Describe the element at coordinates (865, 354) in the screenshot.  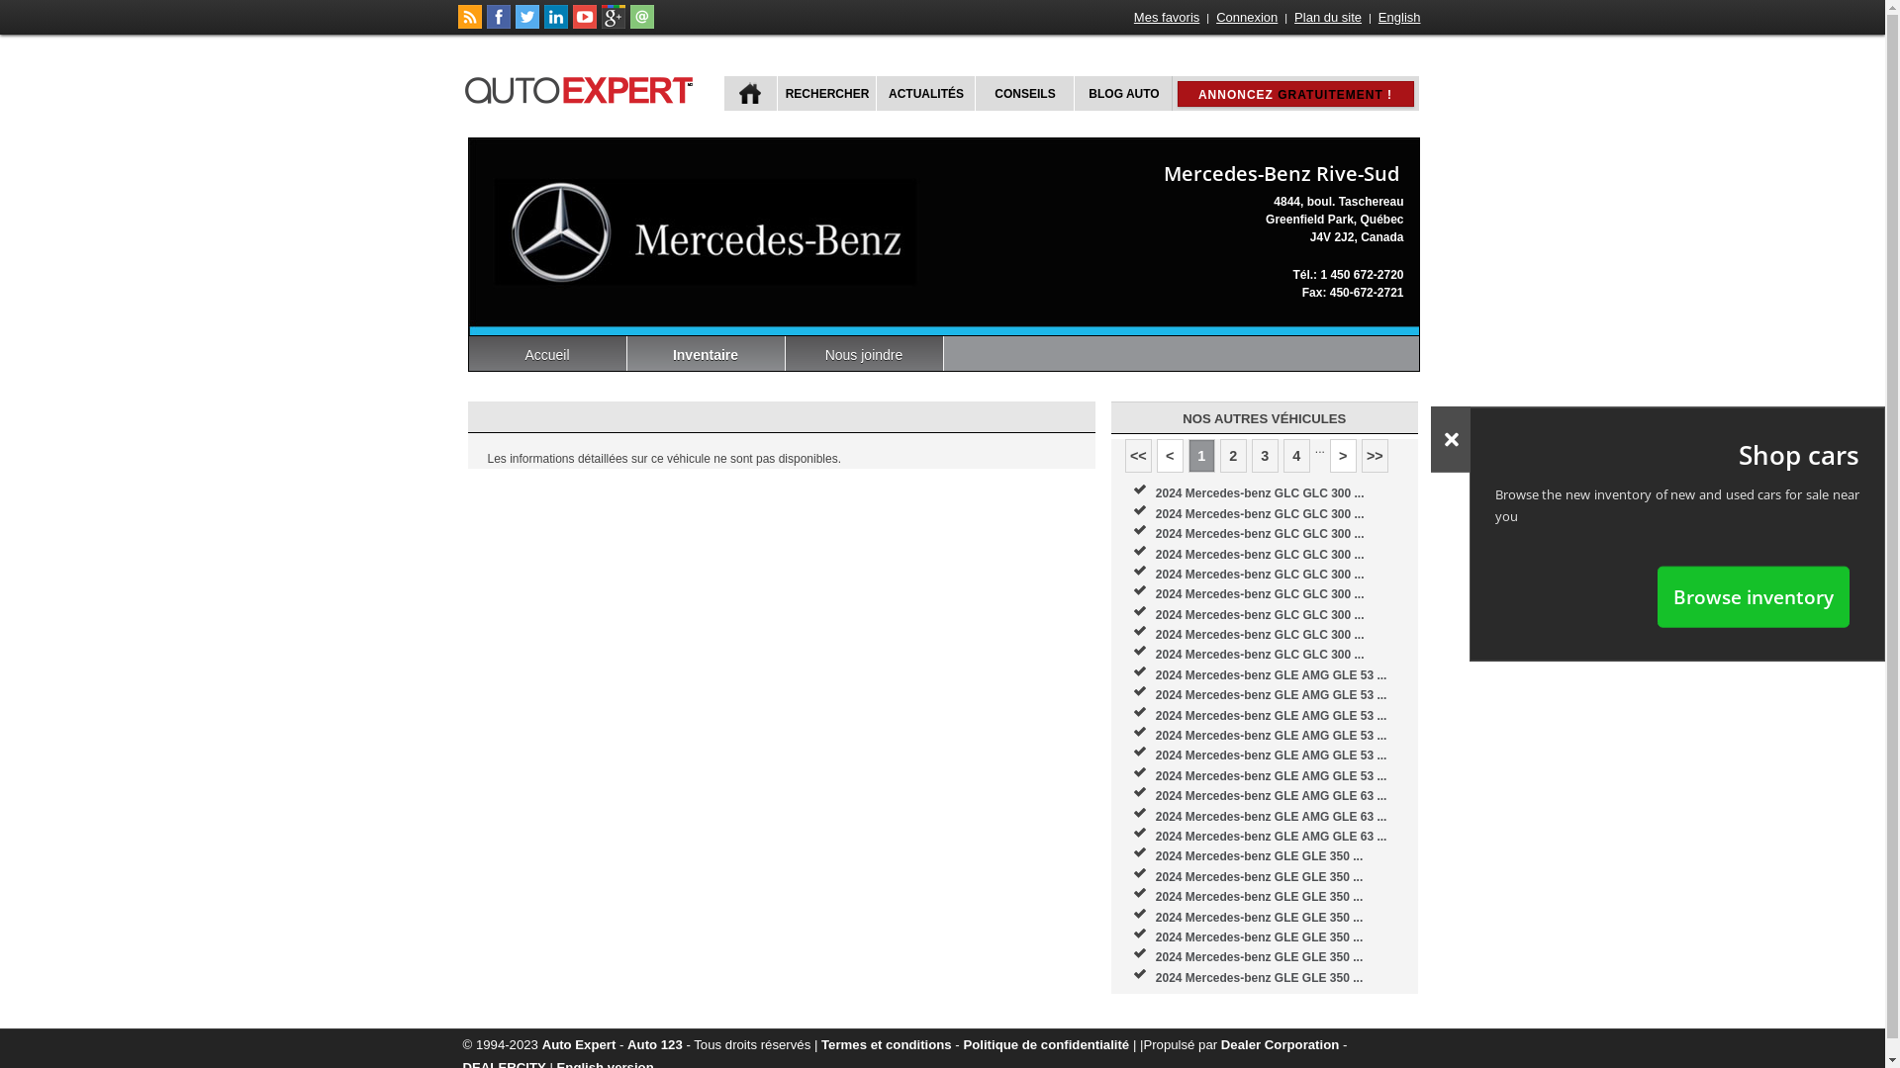
I see `Nous joindre` at that location.